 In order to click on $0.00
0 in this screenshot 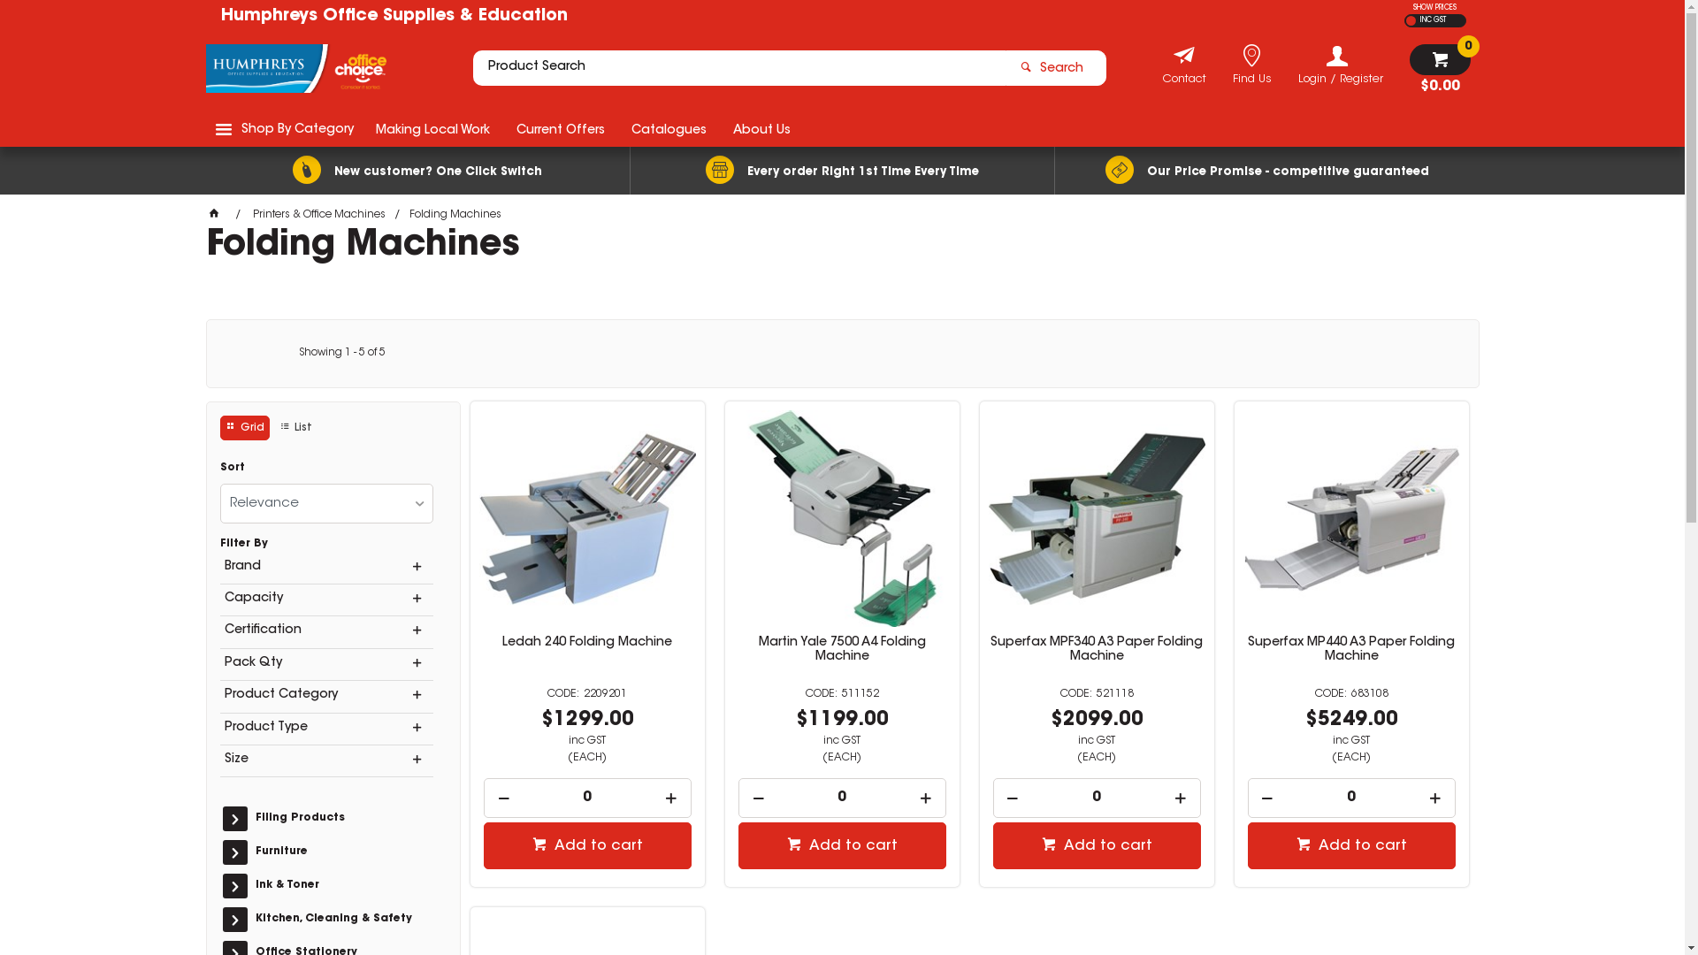, I will do `click(1440, 69)`.